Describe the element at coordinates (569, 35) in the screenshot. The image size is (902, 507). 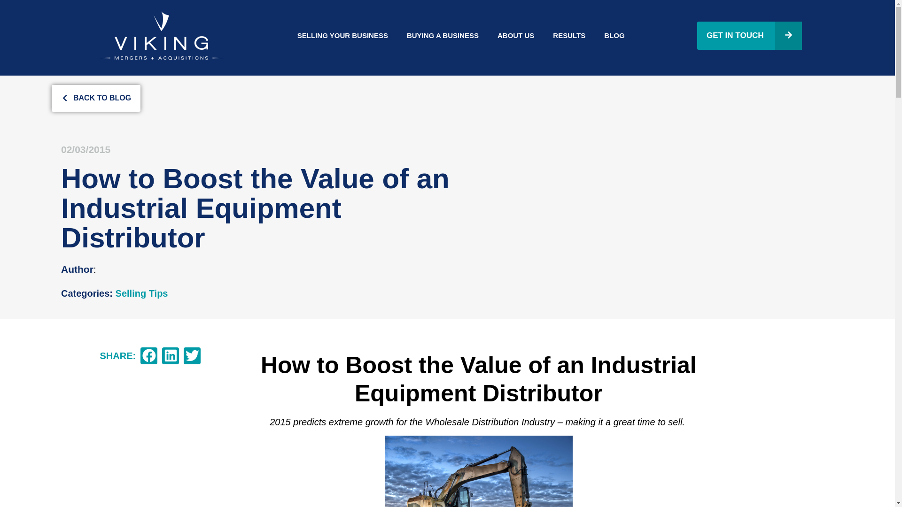
I see `RESULTS` at that location.